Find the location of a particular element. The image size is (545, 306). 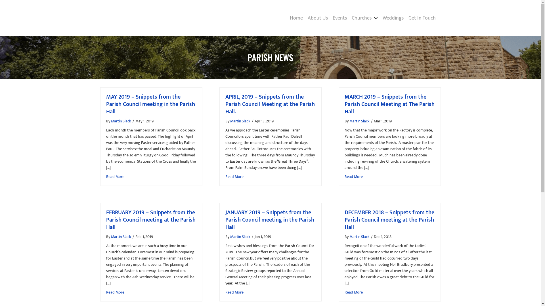

Churches is located at coordinates (364, 18).